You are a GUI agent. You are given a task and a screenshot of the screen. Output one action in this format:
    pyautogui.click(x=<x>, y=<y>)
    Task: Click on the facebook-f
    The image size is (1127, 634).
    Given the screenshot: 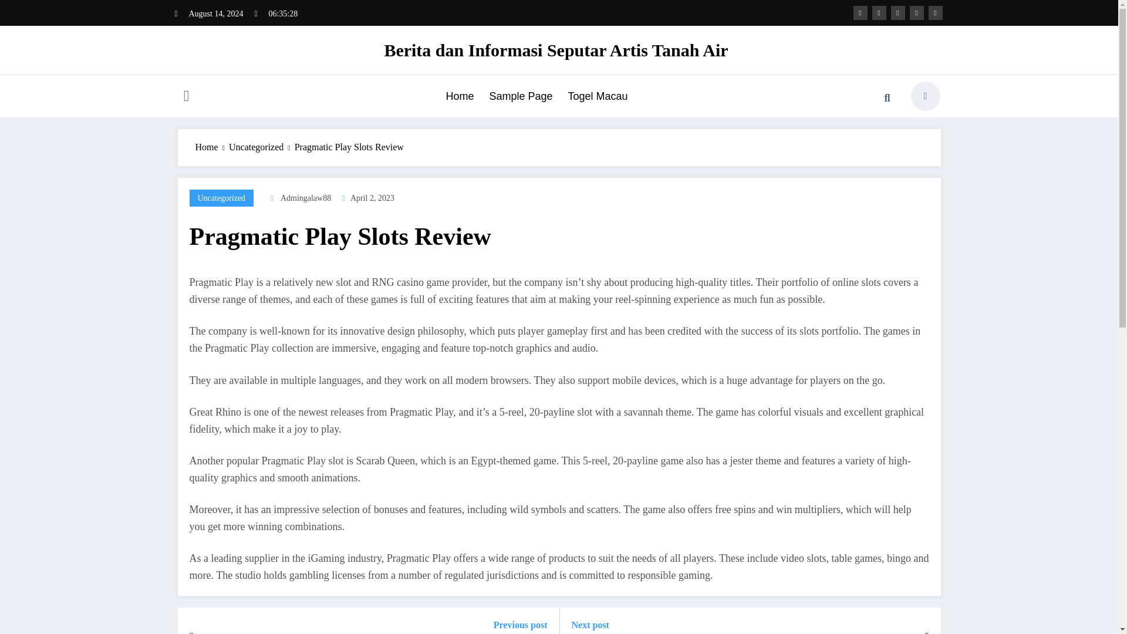 What is the action you would take?
    pyautogui.click(x=861, y=12)
    